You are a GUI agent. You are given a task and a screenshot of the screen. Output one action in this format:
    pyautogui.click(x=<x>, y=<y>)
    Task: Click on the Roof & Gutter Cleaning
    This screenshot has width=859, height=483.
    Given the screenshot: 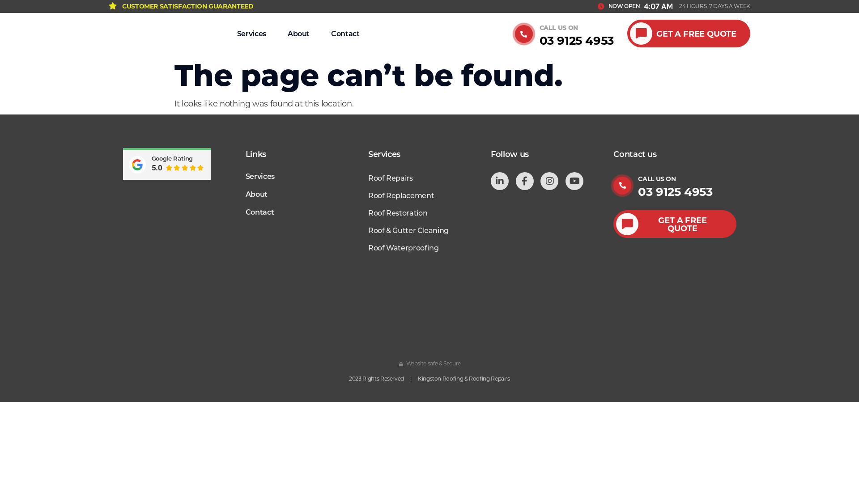 What is the action you would take?
    pyautogui.click(x=429, y=231)
    